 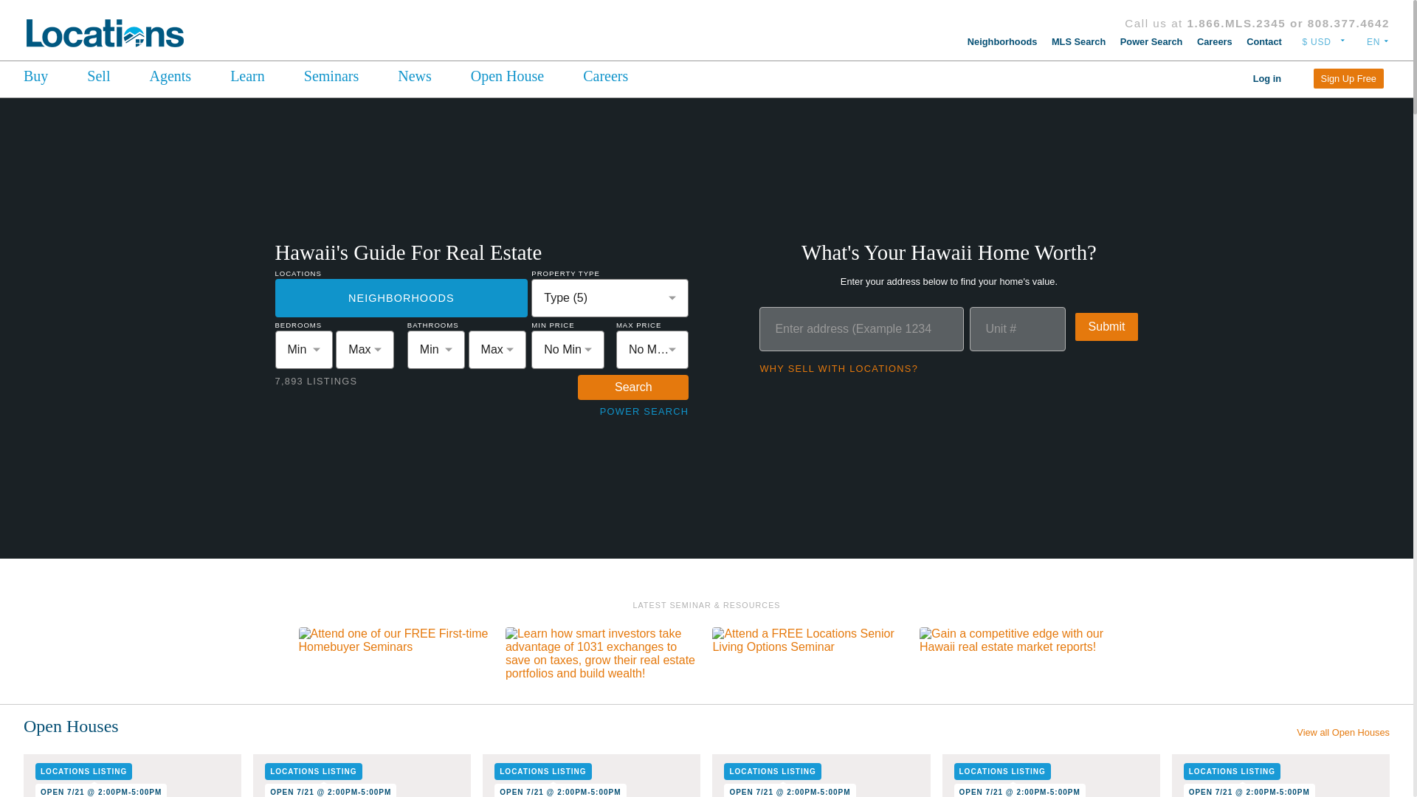 What do you see at coordinates (38, 77) in the screenshot?
I see `Buy` at bounding box center [38, 77].